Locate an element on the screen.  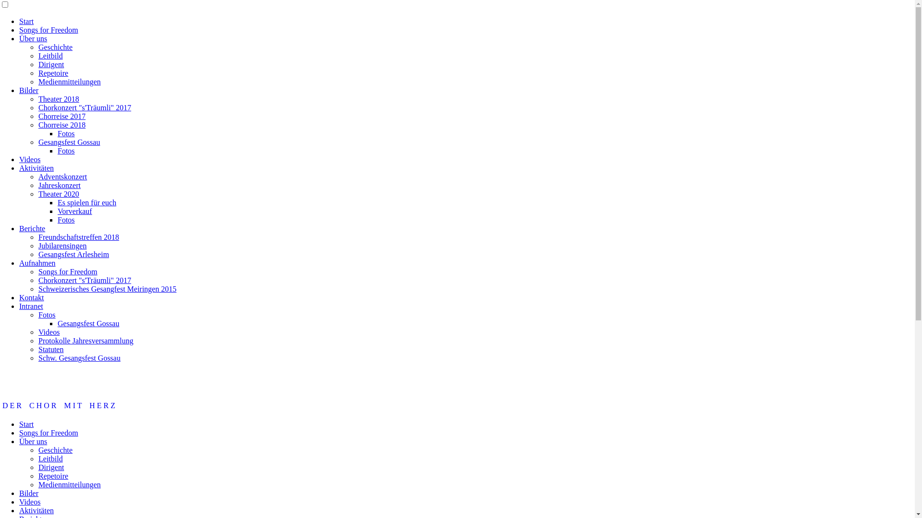
Chorreise 2017 is located at coordinates (62, 116).